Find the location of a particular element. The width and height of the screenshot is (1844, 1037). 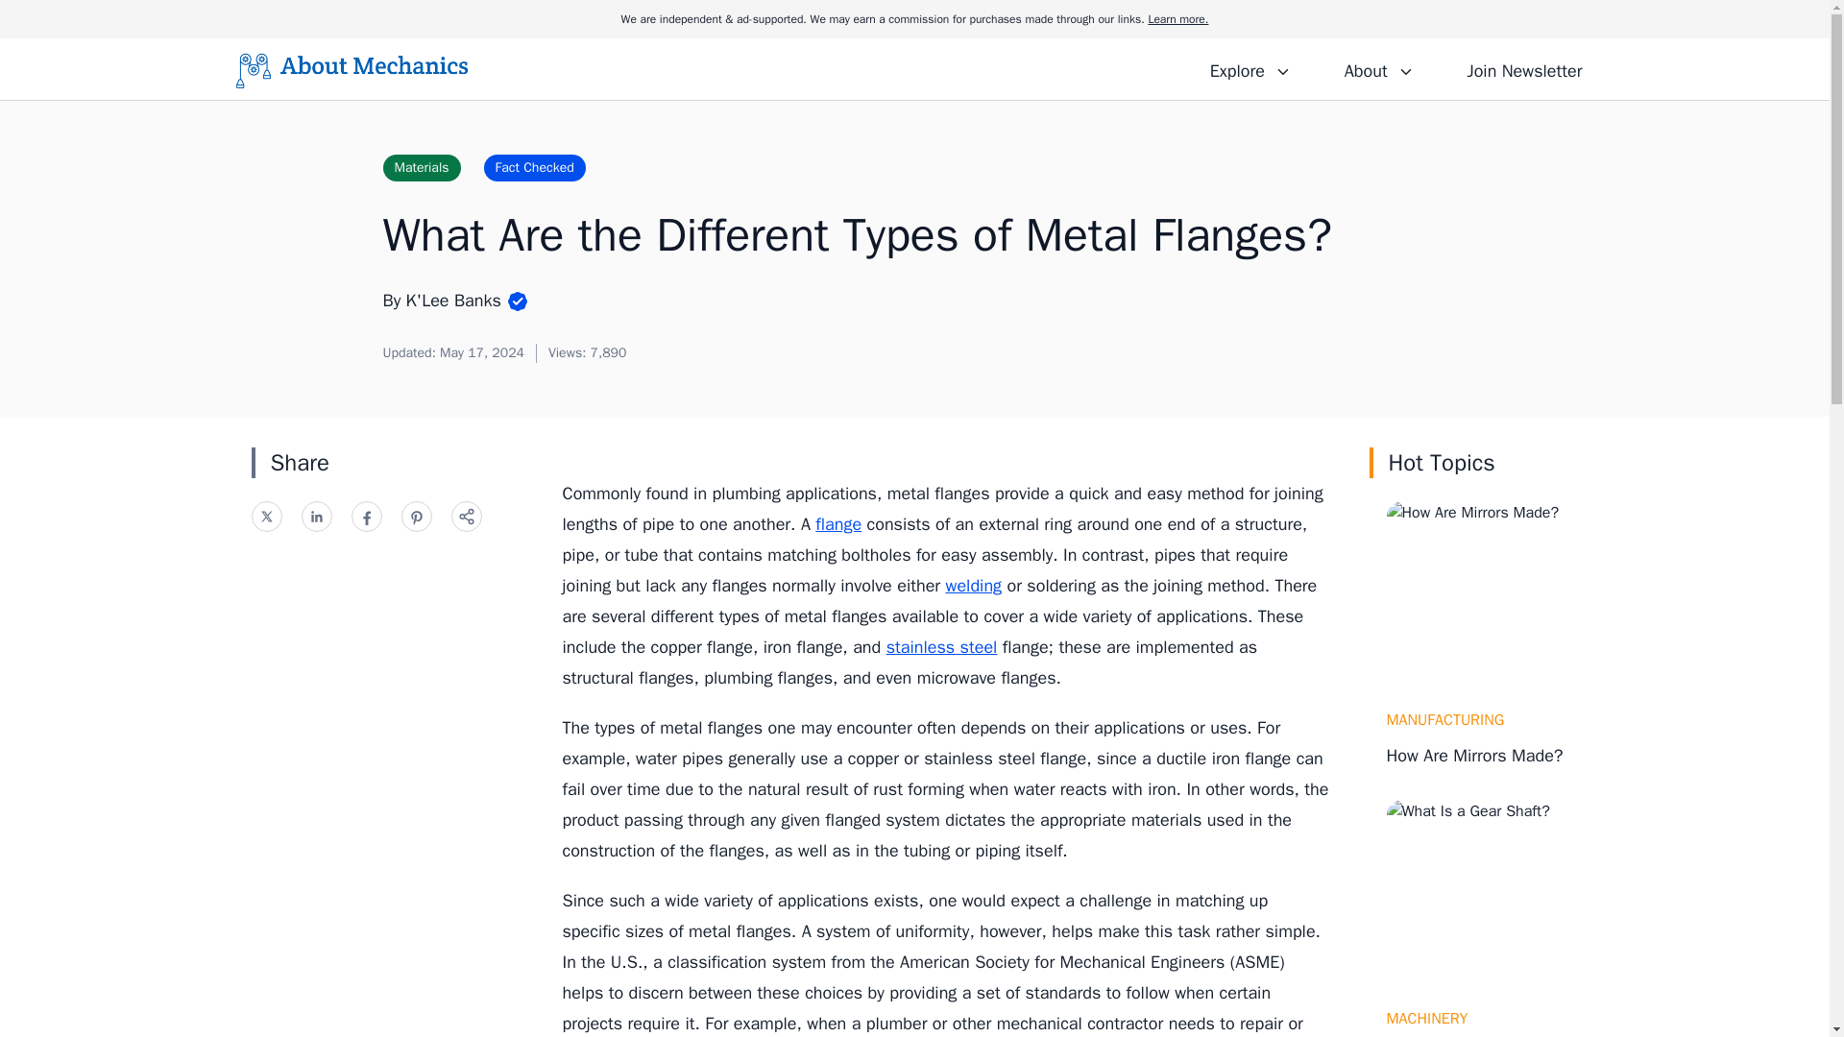

Fact Checked is located at coordinates (534, 167).